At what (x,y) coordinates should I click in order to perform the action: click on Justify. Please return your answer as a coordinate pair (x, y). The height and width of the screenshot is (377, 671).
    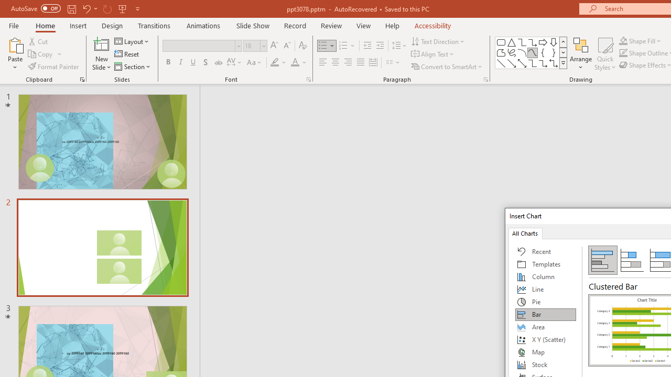
    Looking at the image, I should click on (361, 63).